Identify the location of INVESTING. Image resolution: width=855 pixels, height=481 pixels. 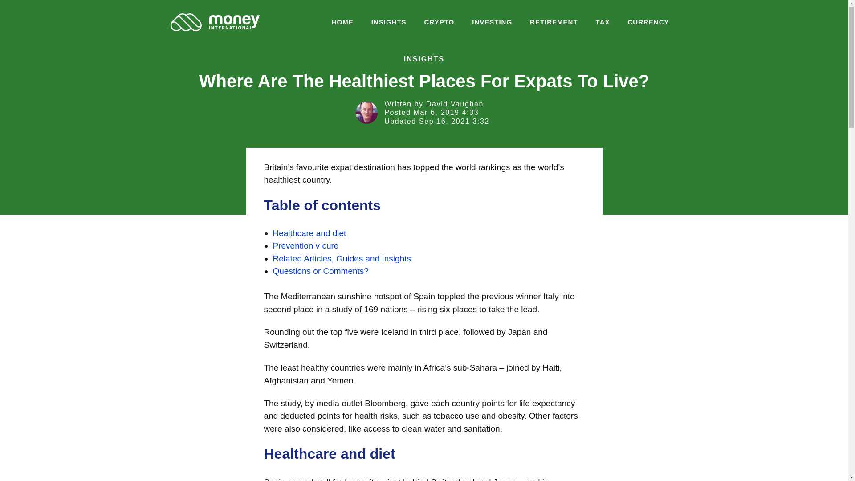
(492, 22).